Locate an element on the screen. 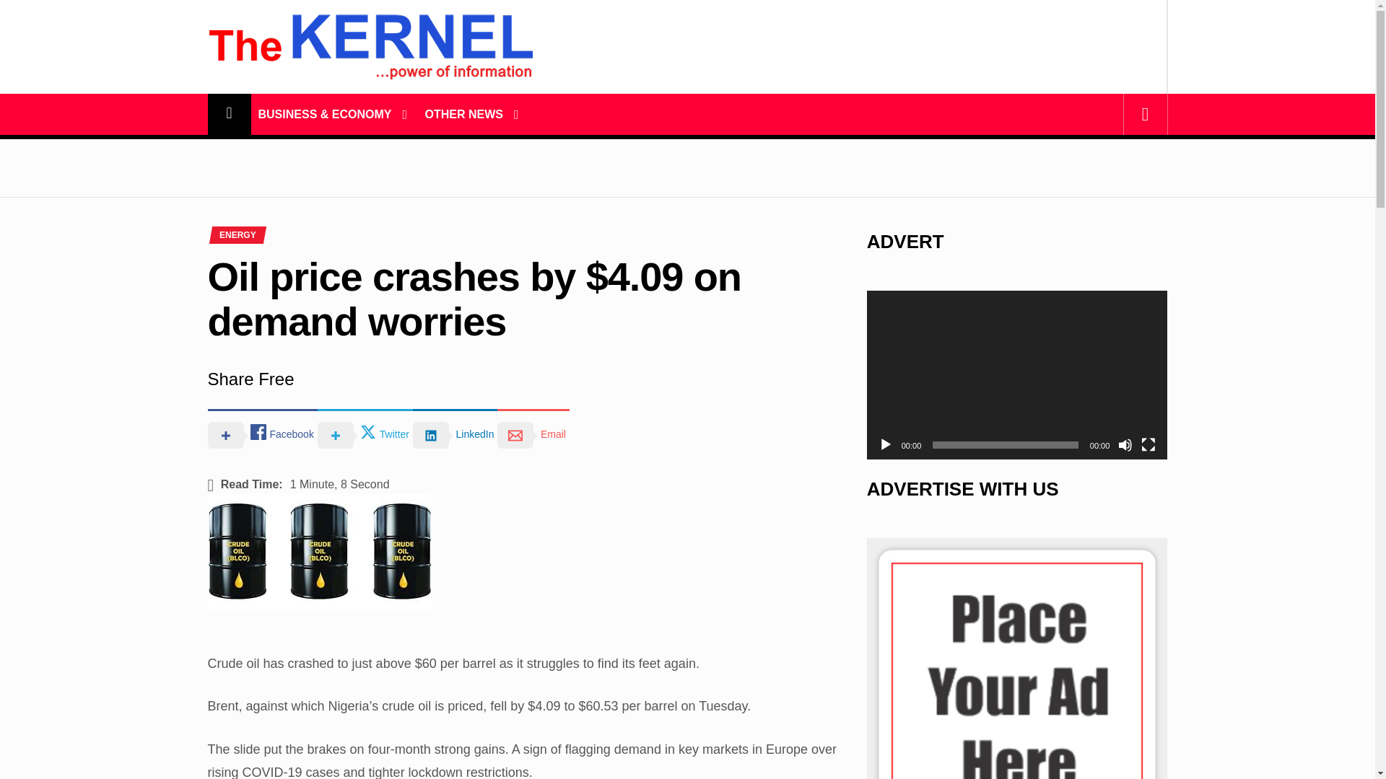 The height and width of the screenshot is (779, 1386). THE KERNEL ONLINE NEWSPAPER is located at coordinates (370, 127).